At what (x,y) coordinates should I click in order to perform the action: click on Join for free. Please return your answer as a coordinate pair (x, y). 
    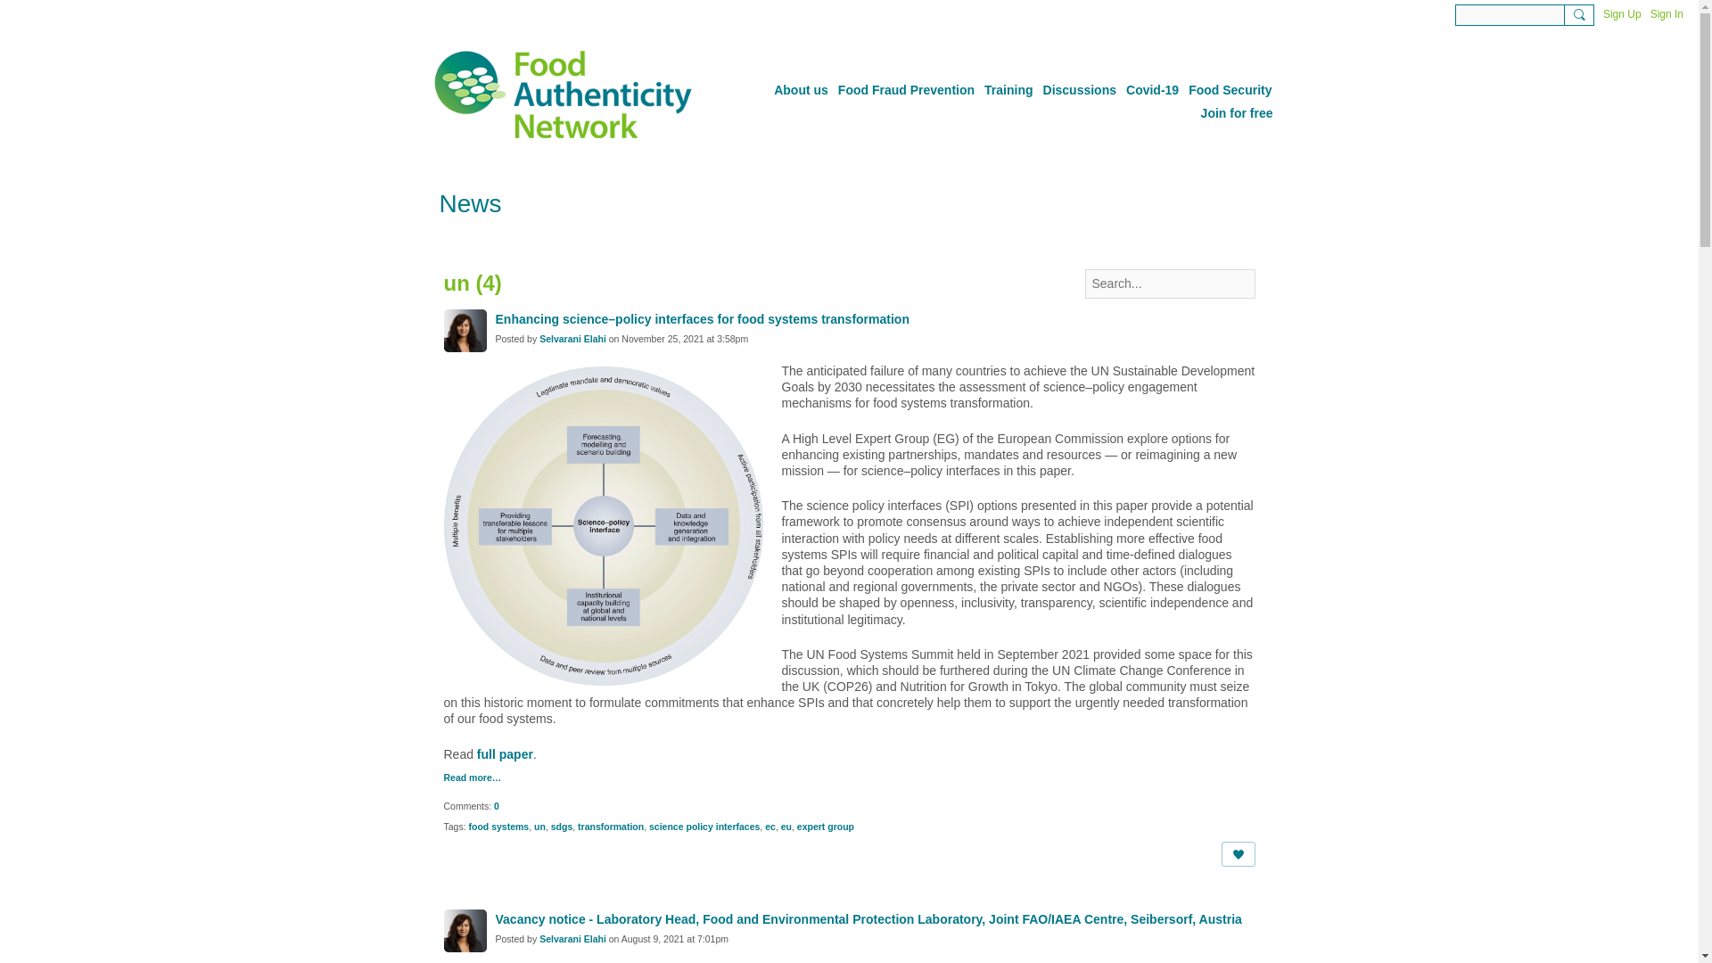
    Looking at the image, I should click on (1237, 113).